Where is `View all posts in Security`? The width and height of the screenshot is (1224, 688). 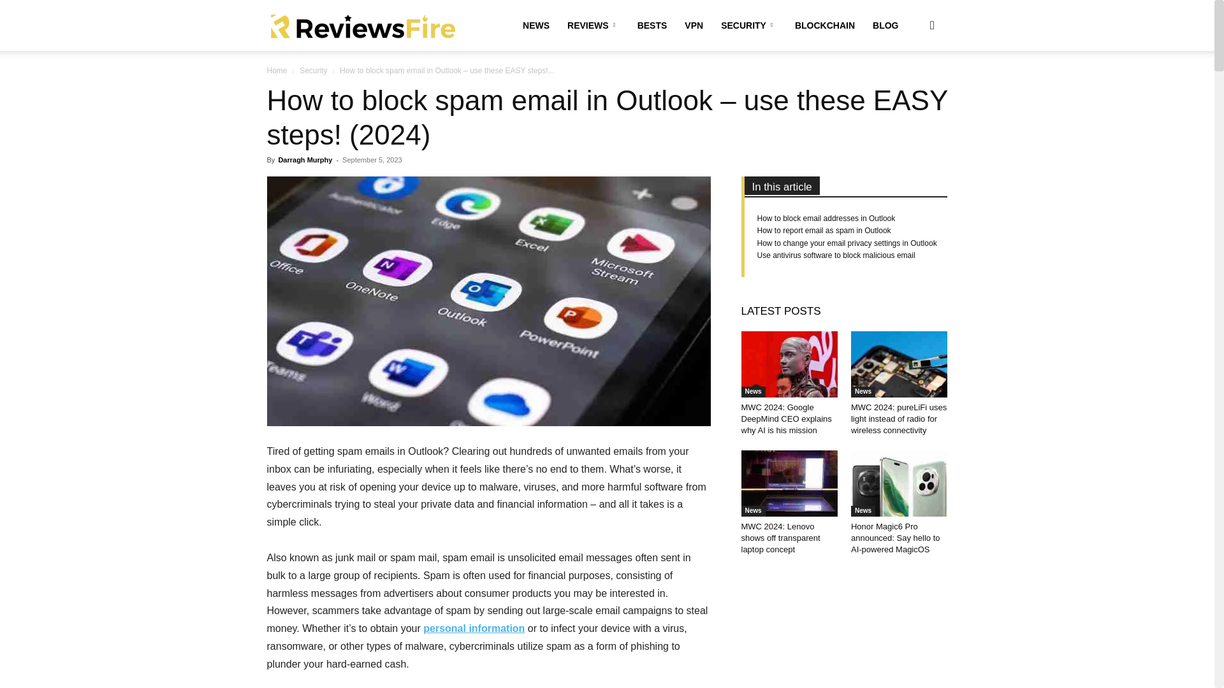
View all posts in Security is located at coordinates (313, 70).